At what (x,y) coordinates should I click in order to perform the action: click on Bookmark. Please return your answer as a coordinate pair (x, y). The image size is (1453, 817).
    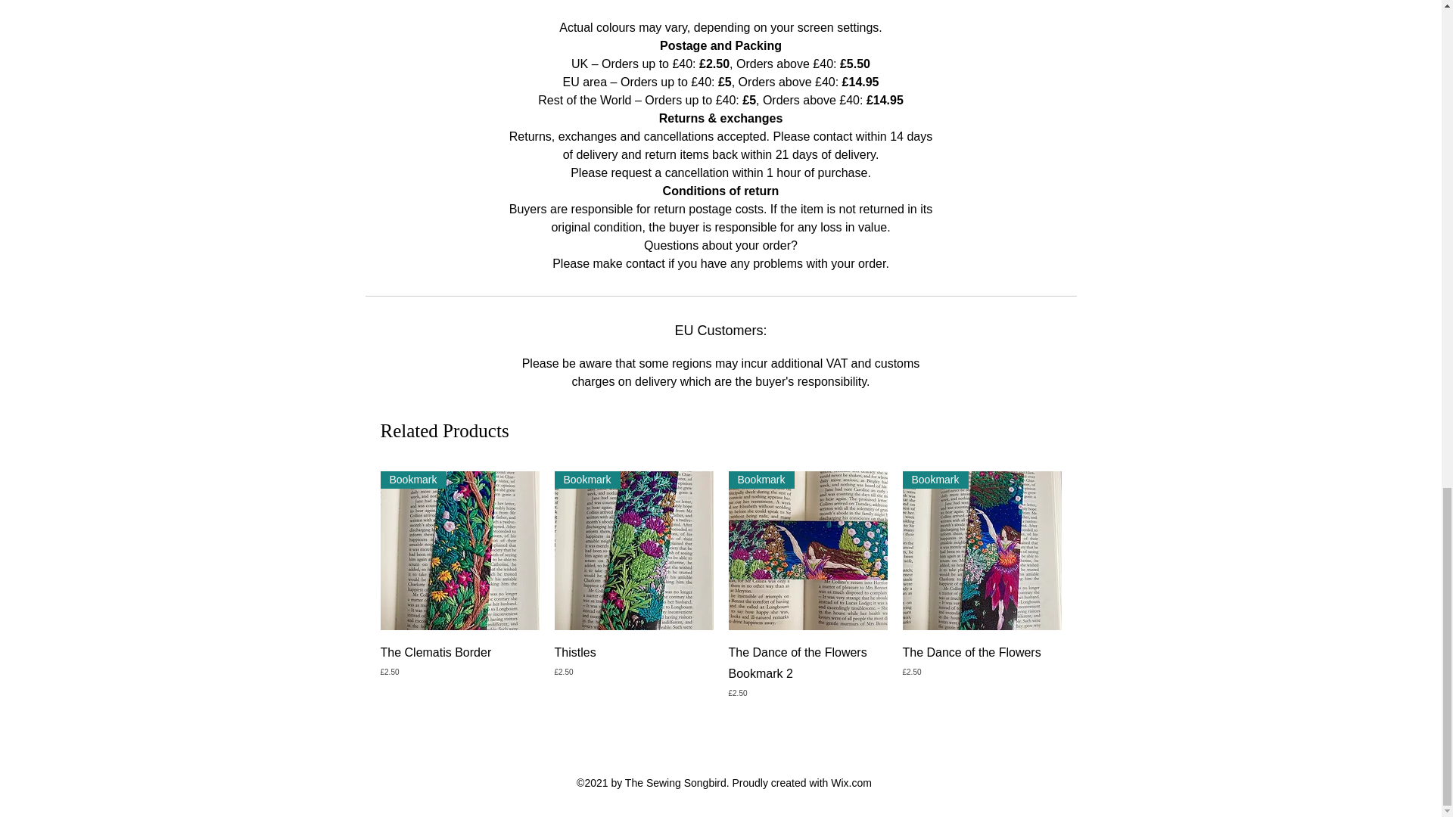
    Looking at the image, I should click on (981, 551).